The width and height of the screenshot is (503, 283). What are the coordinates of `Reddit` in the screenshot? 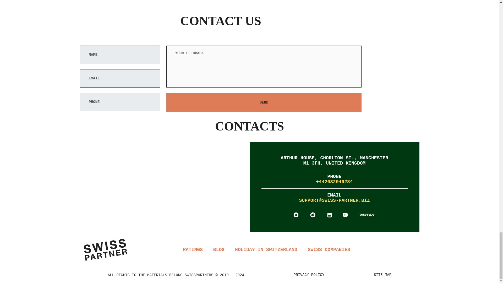 It's located at (313, 215).